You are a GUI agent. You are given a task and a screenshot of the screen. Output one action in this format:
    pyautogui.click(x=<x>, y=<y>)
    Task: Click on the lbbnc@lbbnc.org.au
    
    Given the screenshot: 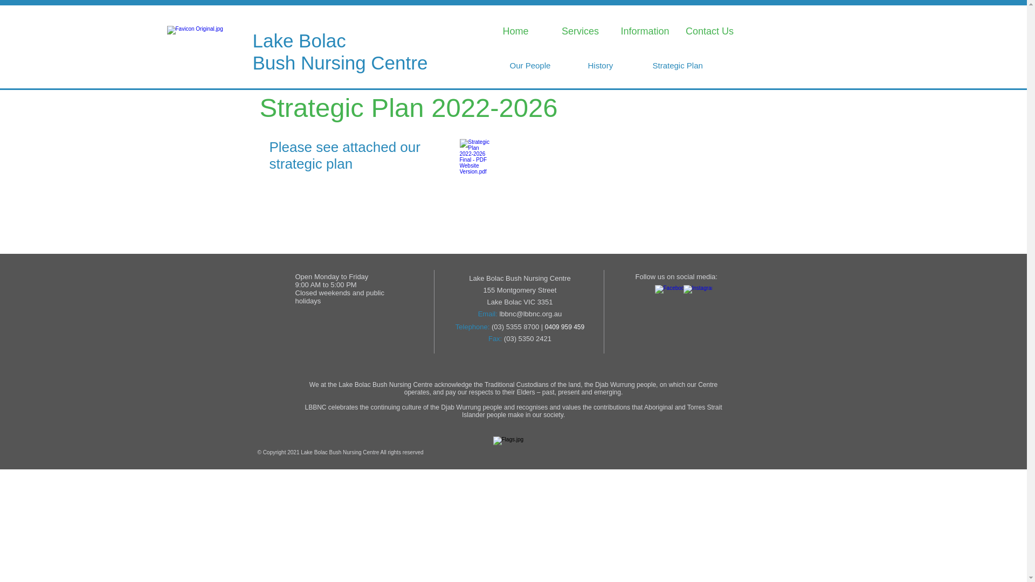 What is the action you would take?
    pyautogui.click(x=530, y=314)
    